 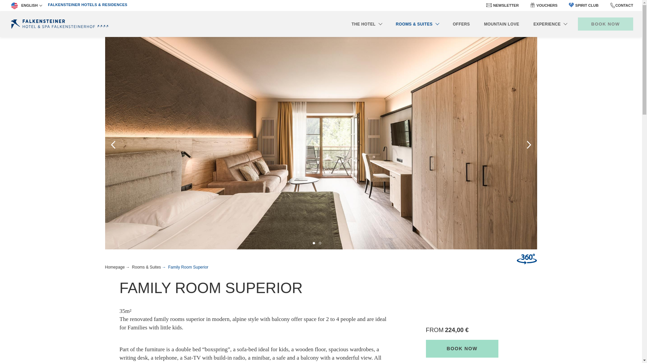 What do you see at coordinates (532, 5) in the screenshot?
I see `Vouchers` at bounding box center [532, 5].